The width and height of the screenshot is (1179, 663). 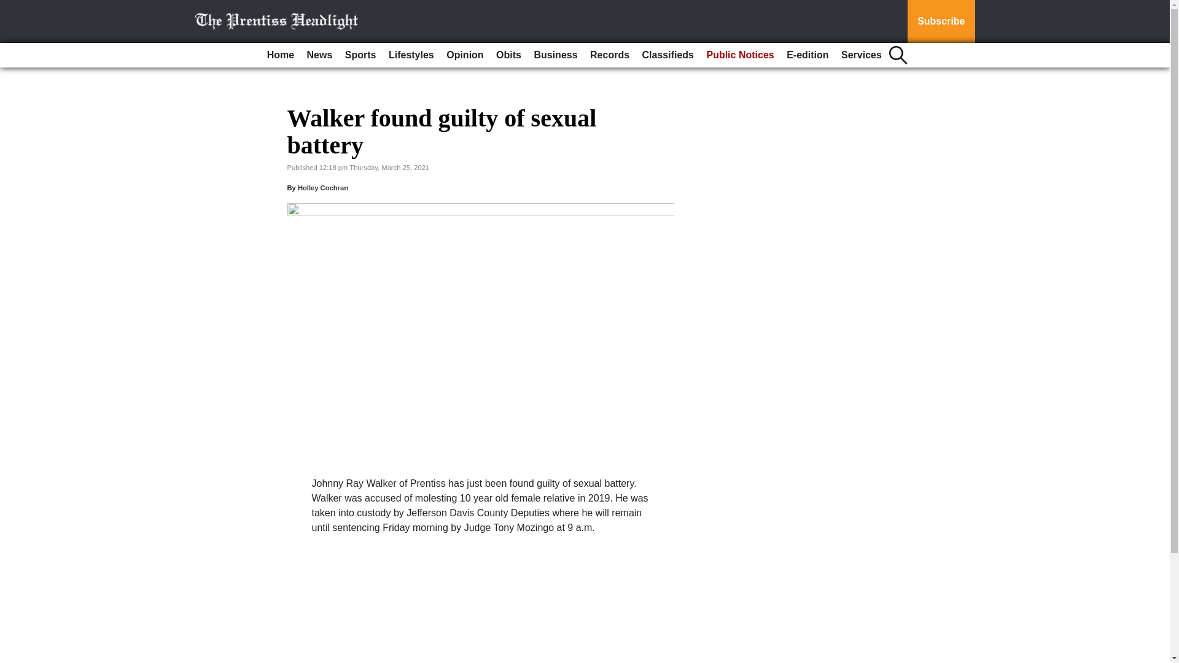 What do you see at coordinates (508, 55) in the screenshot?
I see `Obits` at bounding box center [508, 55].